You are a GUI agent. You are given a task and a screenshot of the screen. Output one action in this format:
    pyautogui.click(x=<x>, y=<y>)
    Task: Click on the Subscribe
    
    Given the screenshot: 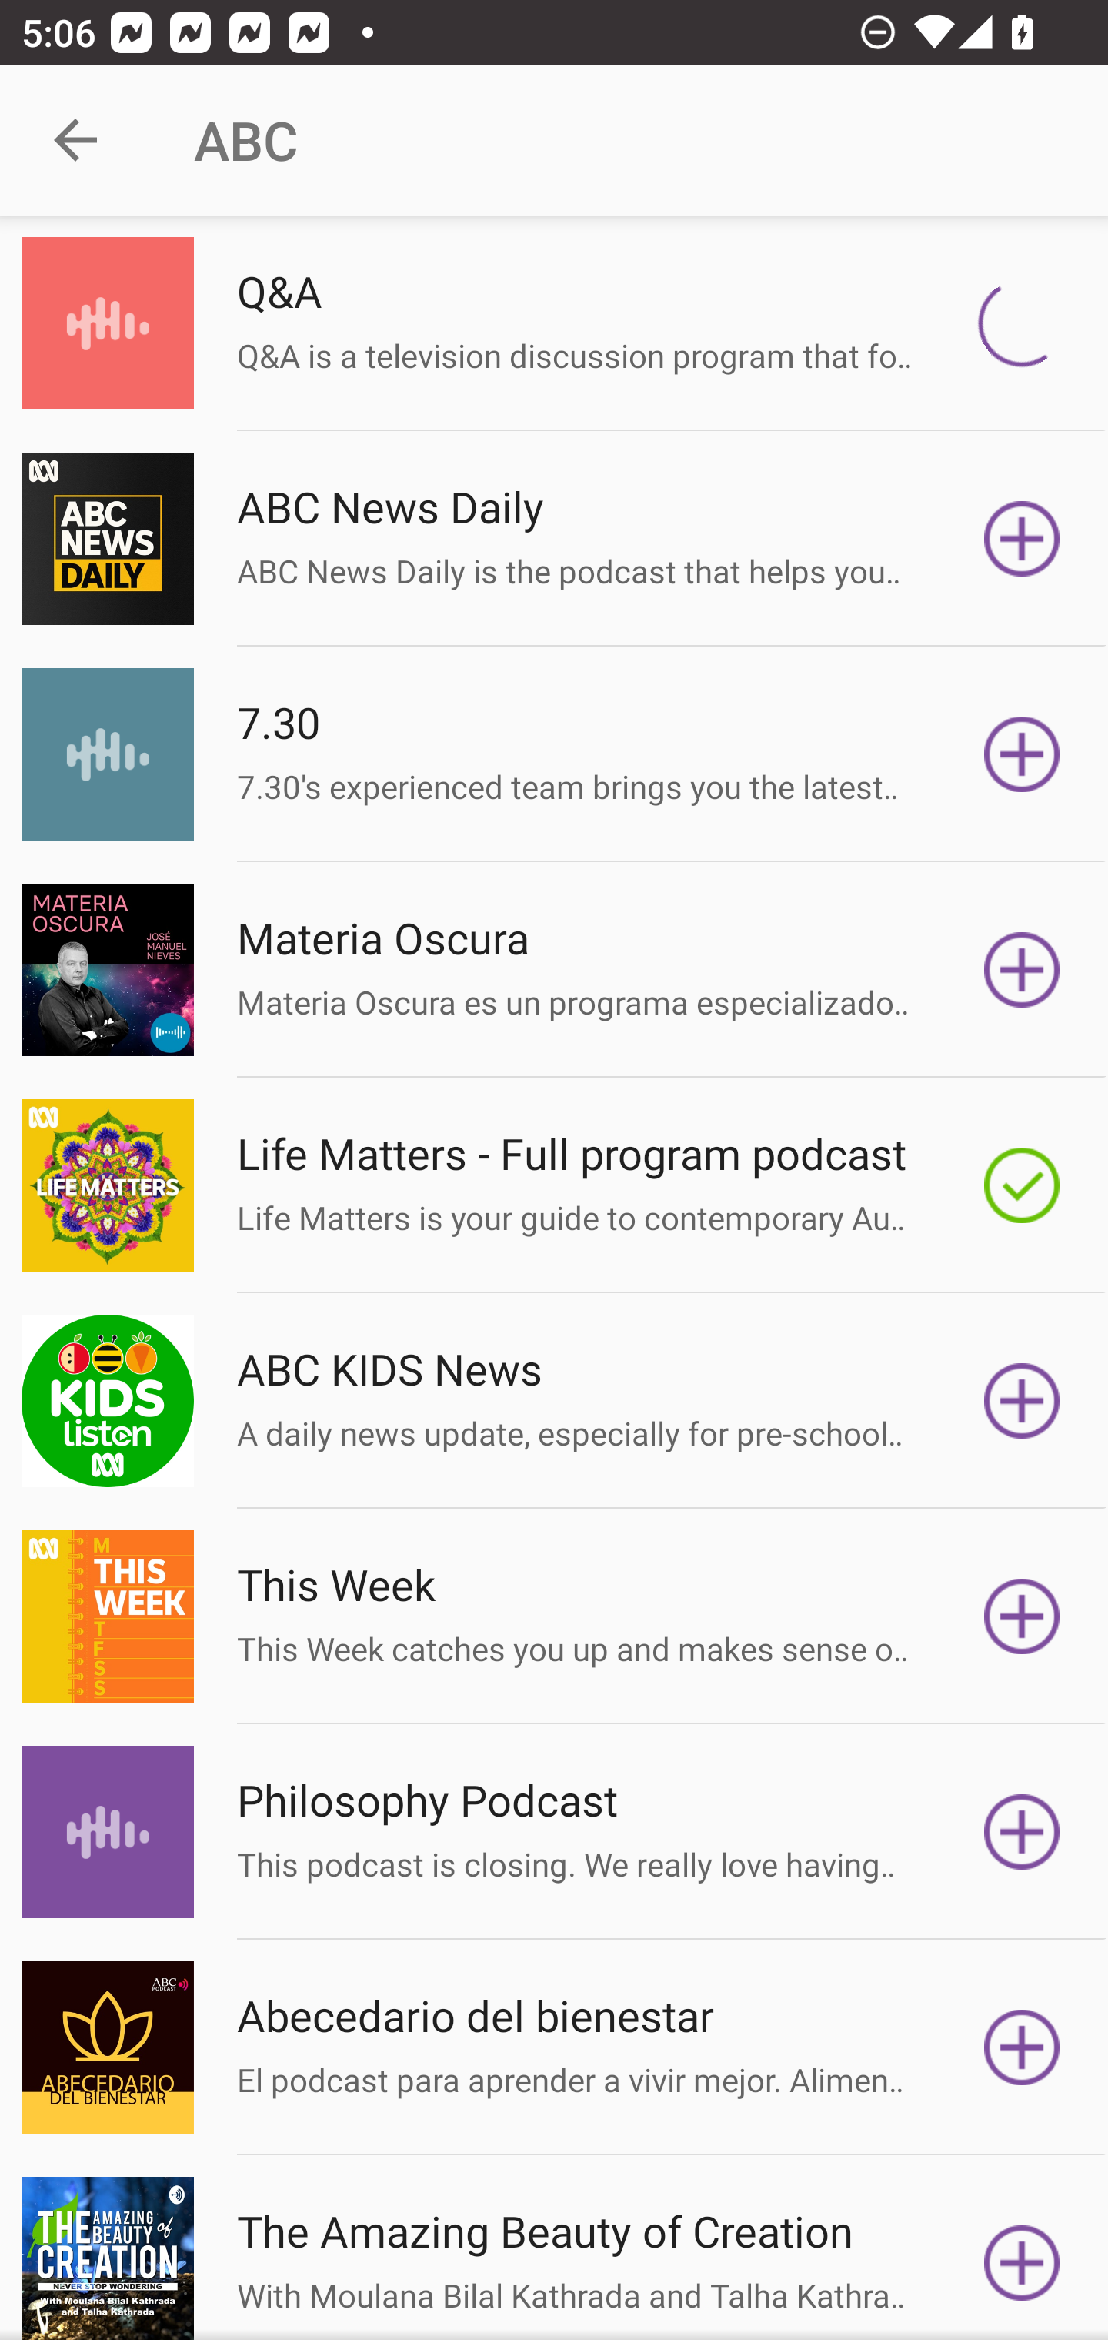 What is the action you would take?
    pyautogui.click(x=1022, y=537)
    